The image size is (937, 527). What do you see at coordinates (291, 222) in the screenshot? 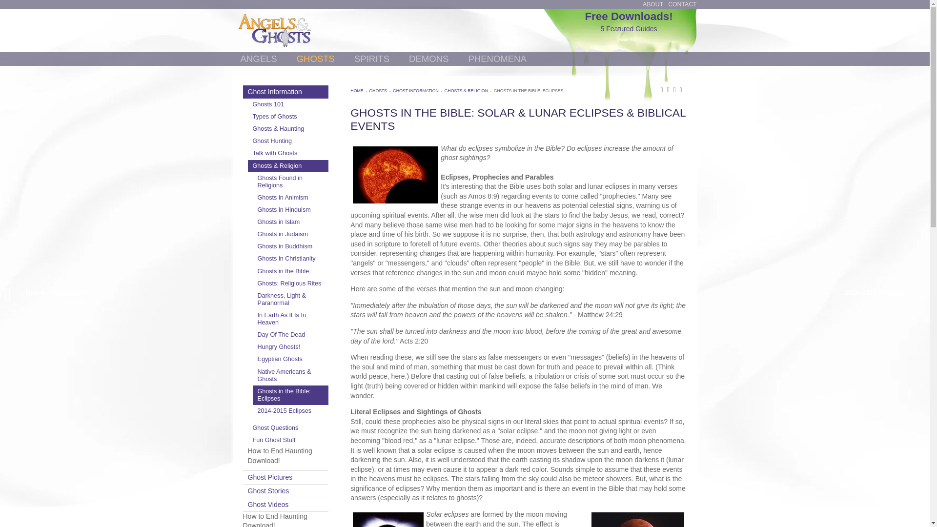
I see `Ghosts in Islam` at bounding box center [291, 222].